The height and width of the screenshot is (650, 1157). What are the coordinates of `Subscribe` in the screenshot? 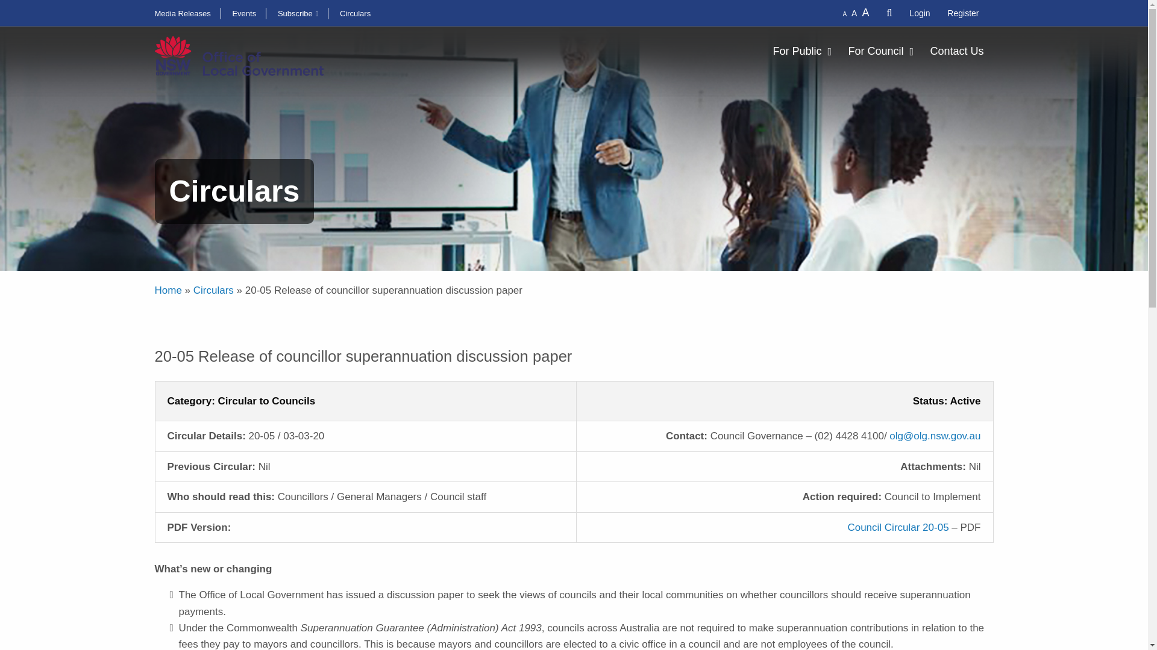 It's located at (303, 13).